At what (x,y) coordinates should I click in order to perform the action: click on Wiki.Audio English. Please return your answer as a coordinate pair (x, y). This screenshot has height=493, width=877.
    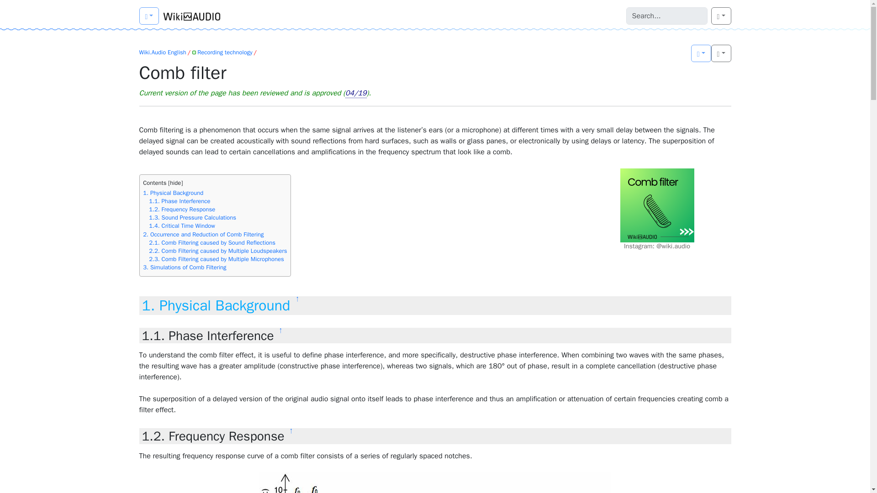
    Looking at the image, I should click on (162, 52).